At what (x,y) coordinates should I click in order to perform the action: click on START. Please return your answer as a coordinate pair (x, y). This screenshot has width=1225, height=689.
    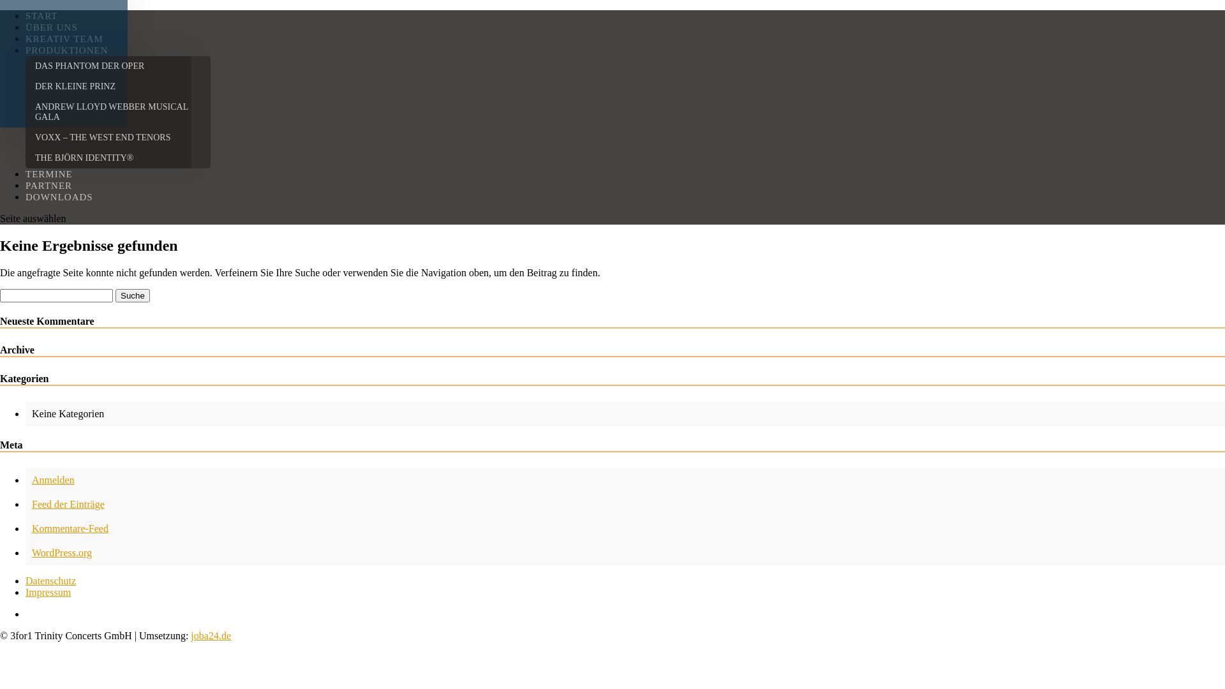
    Looking at the image, I should click on (41, 16).